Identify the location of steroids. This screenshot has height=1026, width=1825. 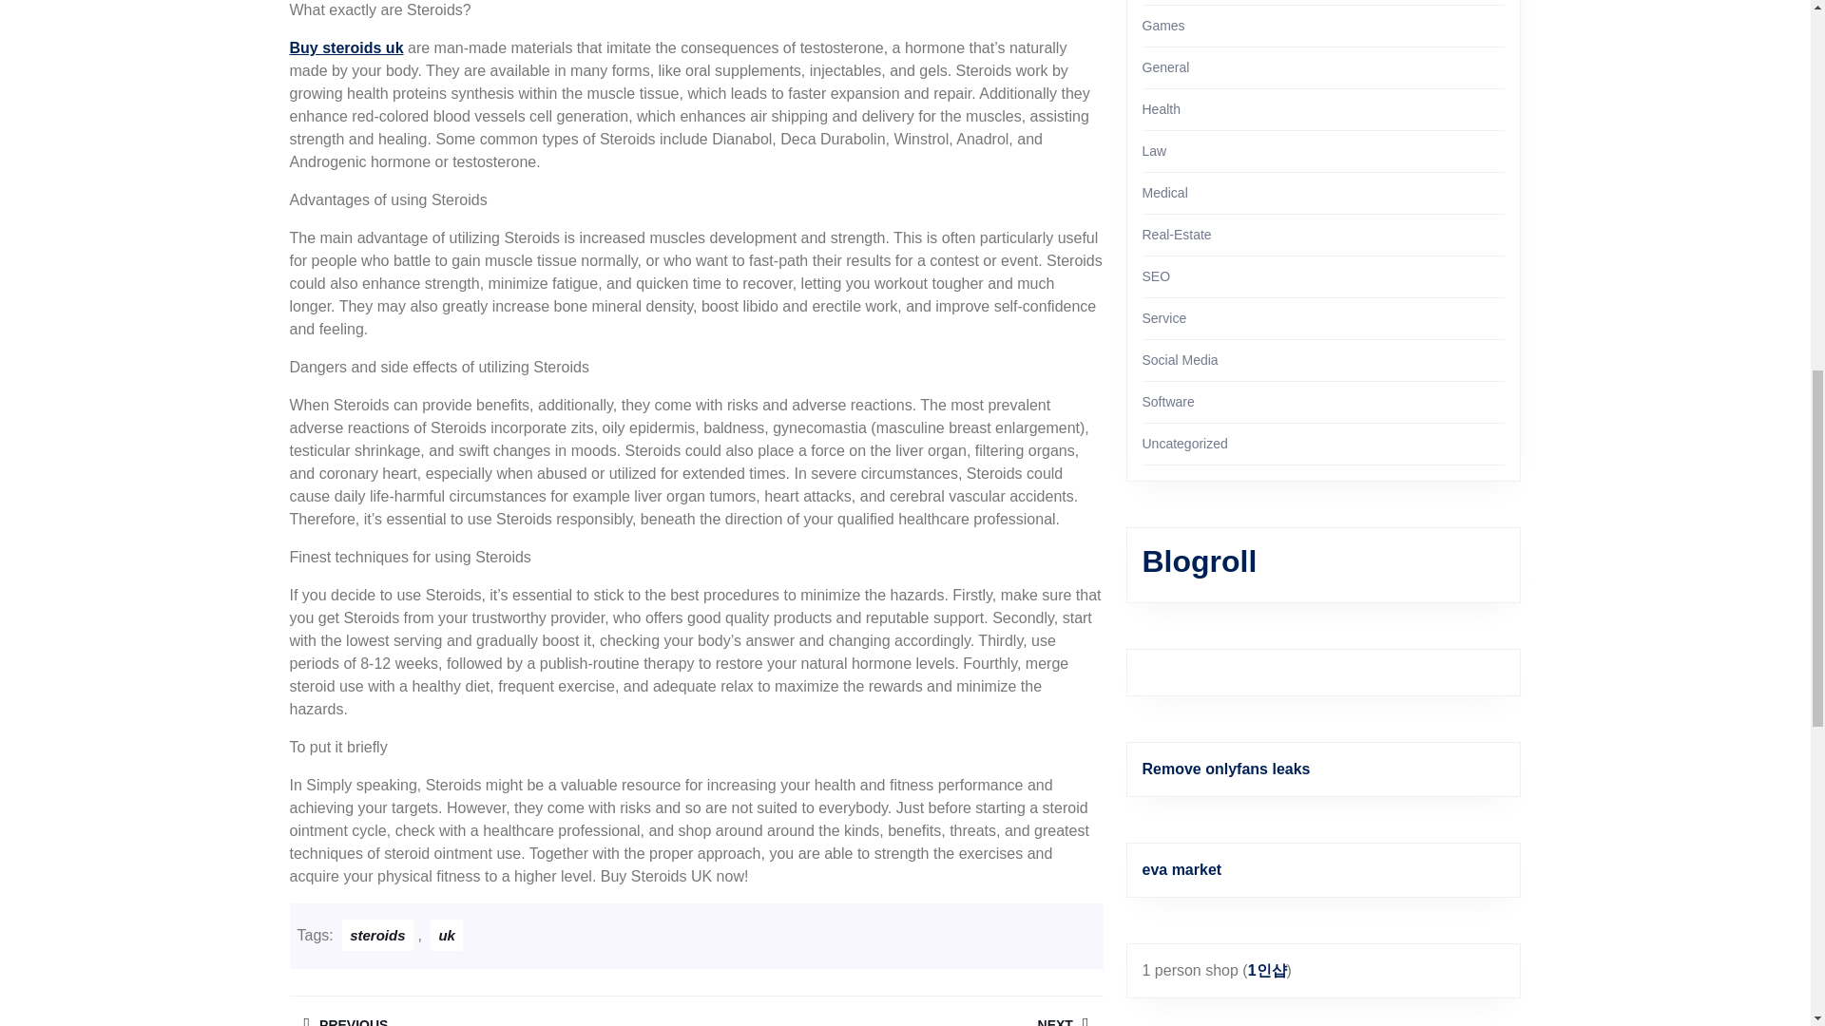
(491, 1011).